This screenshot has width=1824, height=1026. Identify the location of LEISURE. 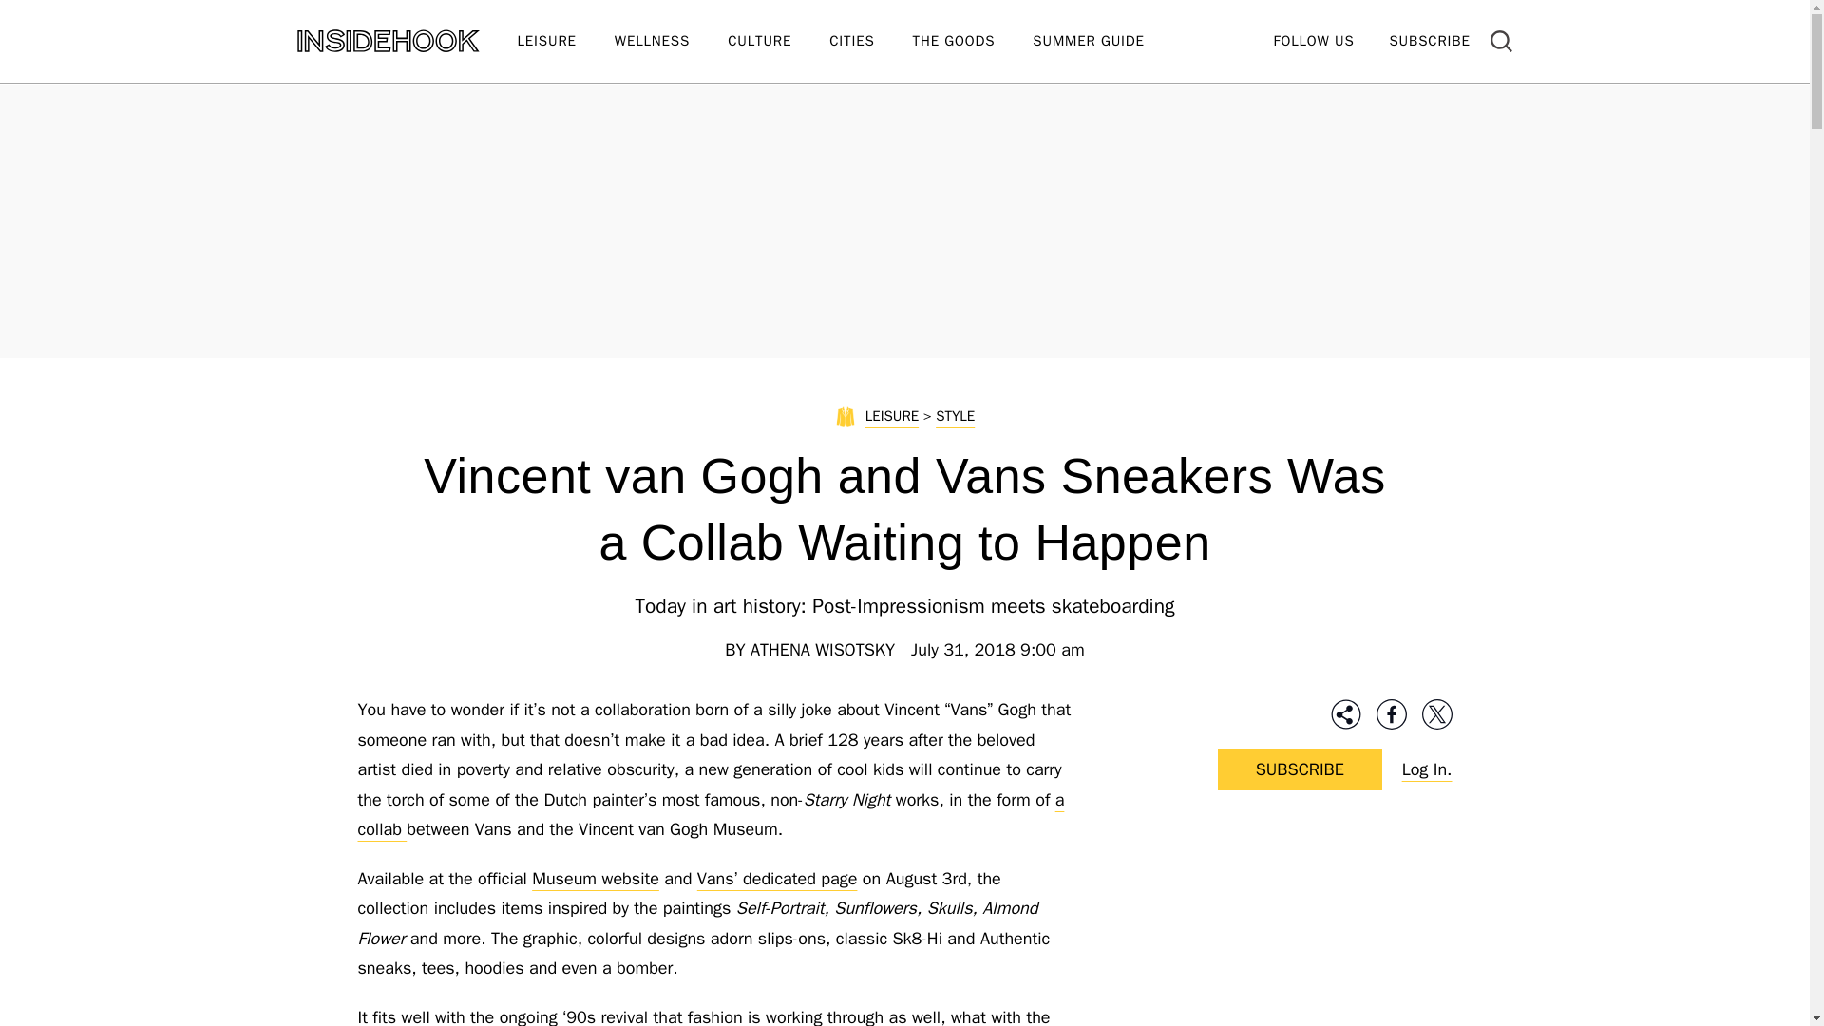
(564, 42).